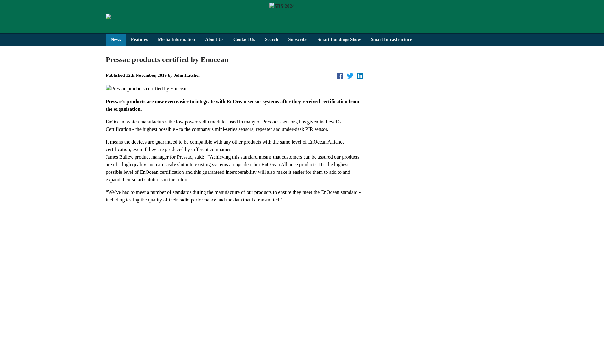  Describe the element at coordinates (298, 39) in the screenshot. I see `Subscribe` at that location.